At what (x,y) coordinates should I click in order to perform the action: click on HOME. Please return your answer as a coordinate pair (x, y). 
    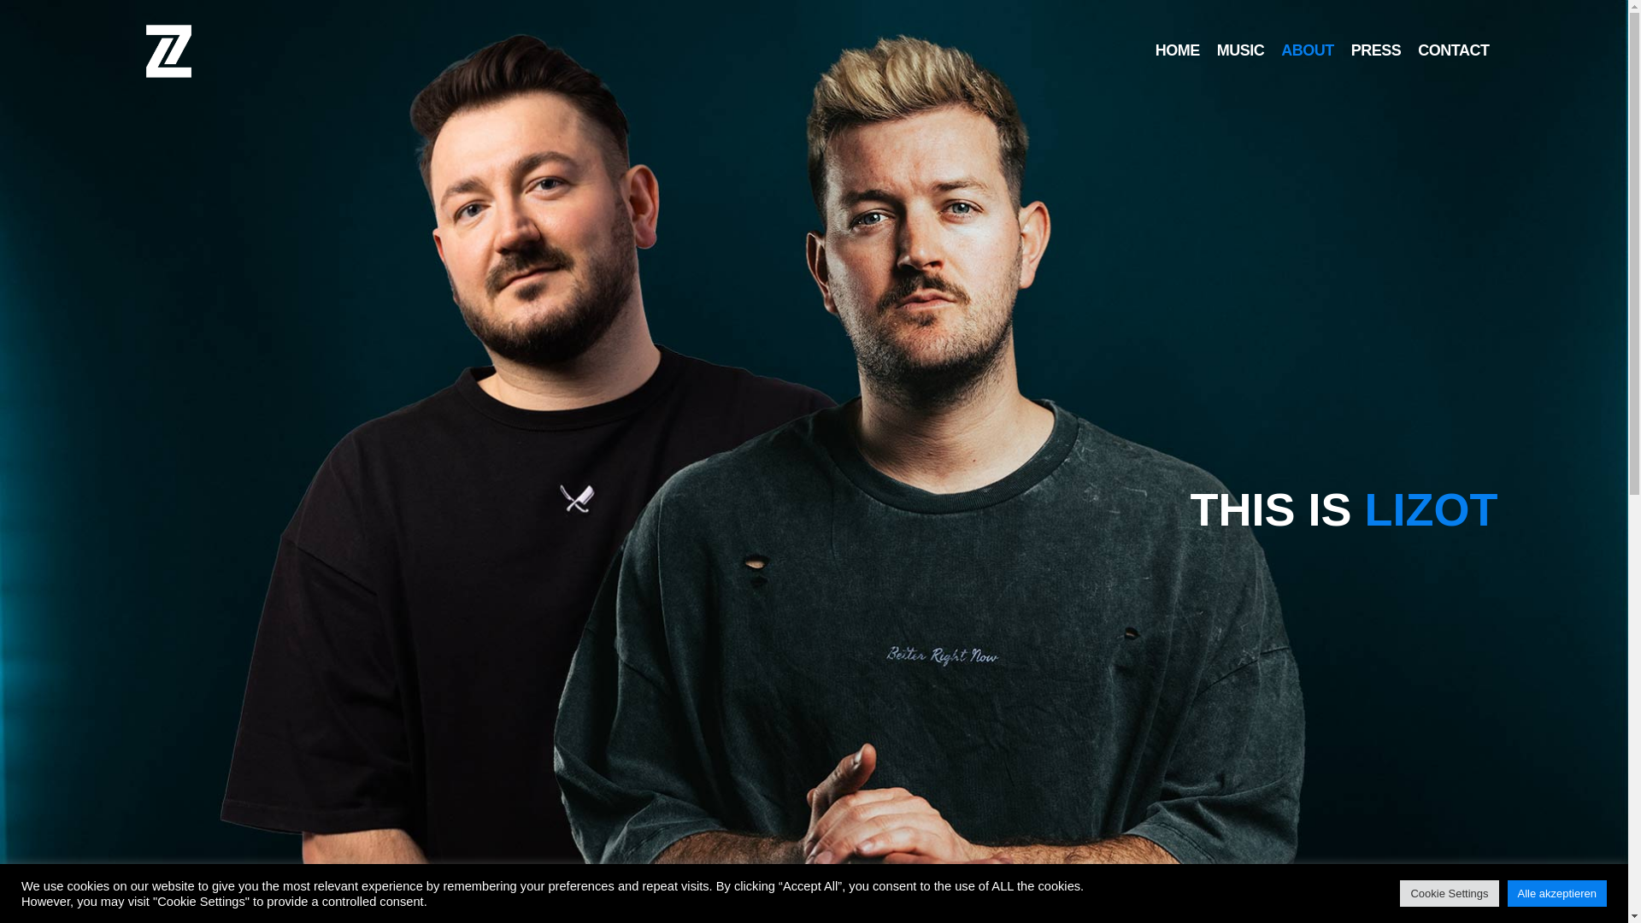
    Looking at the image, I should click on (1178, 51).